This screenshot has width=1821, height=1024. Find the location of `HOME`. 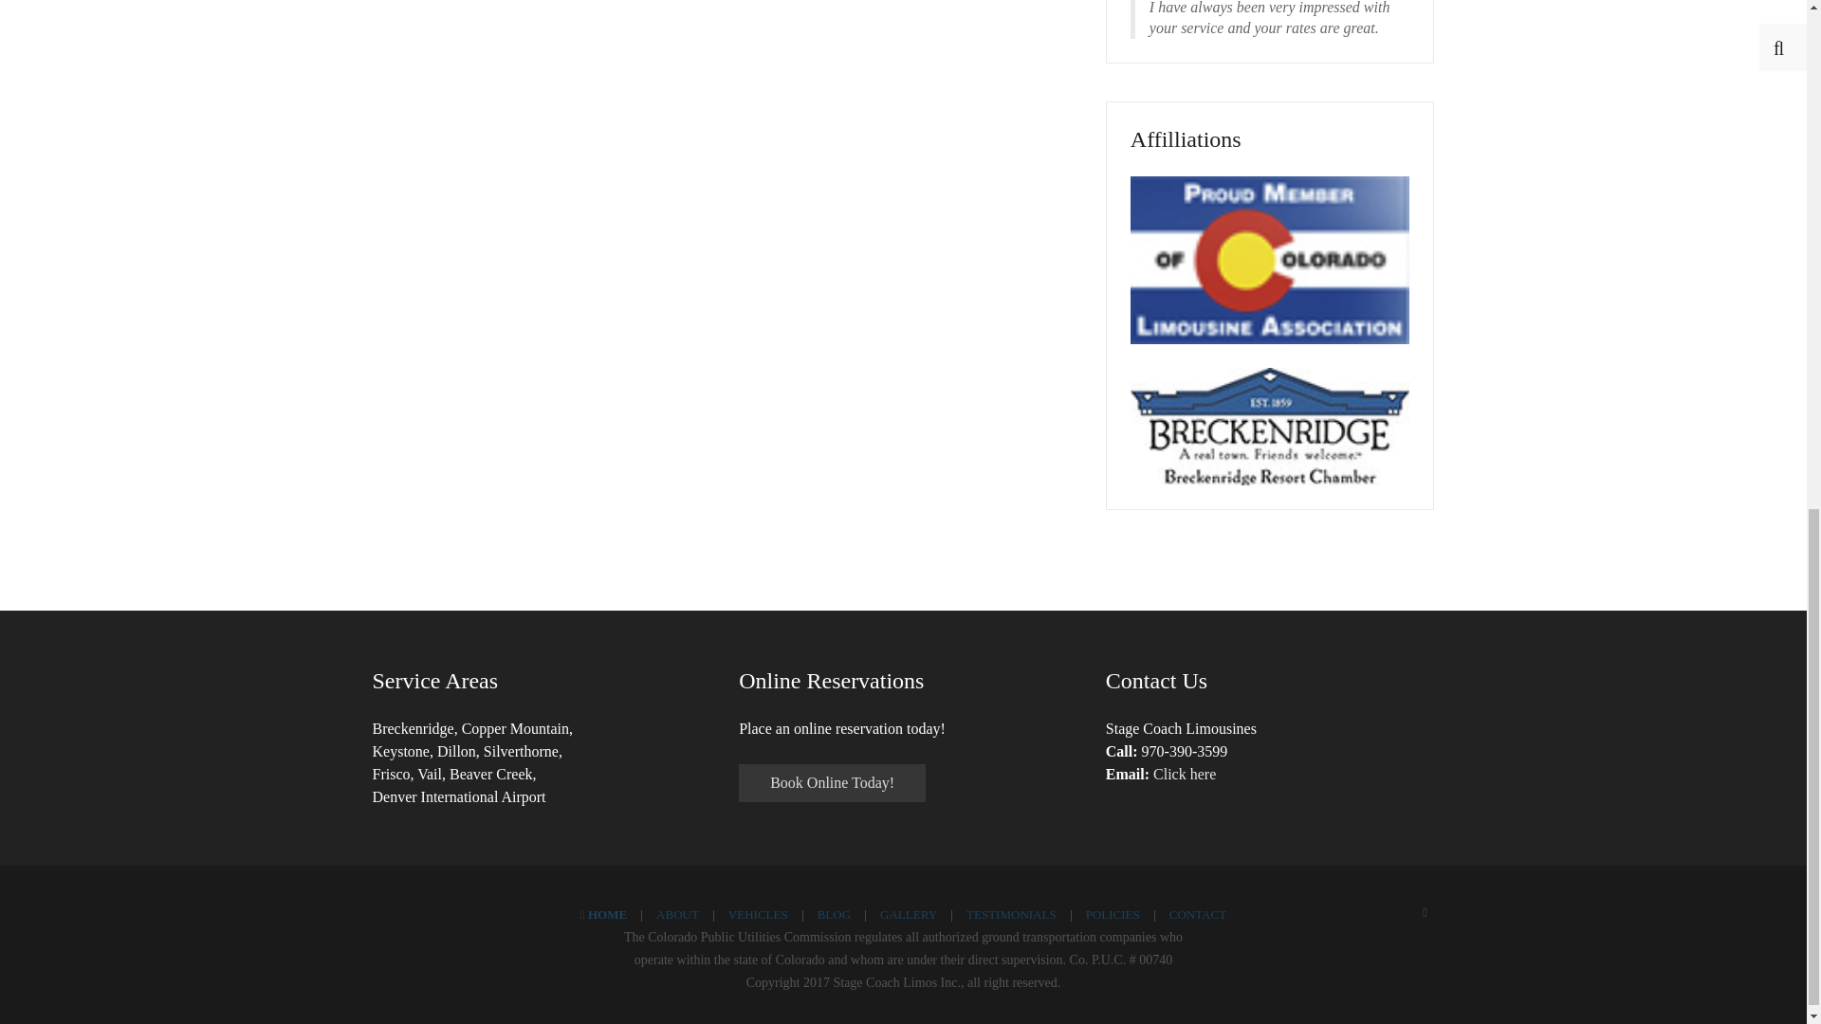

HOME is located at coordinates (603, 914).